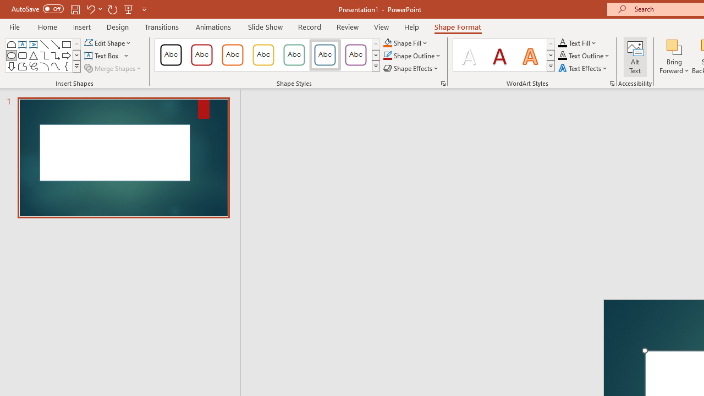  What do you see at coordinates (43, 55) in the screenshot?
I see `AutomationID: ShapesInsertGallery` at bounding box center [43, 55].